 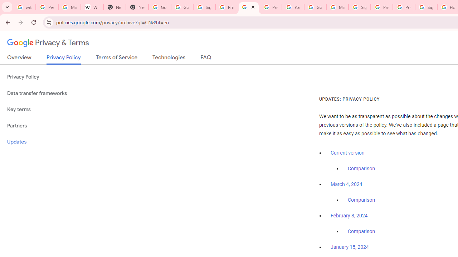 I want to click on Overview, so click(x=19, y=59).